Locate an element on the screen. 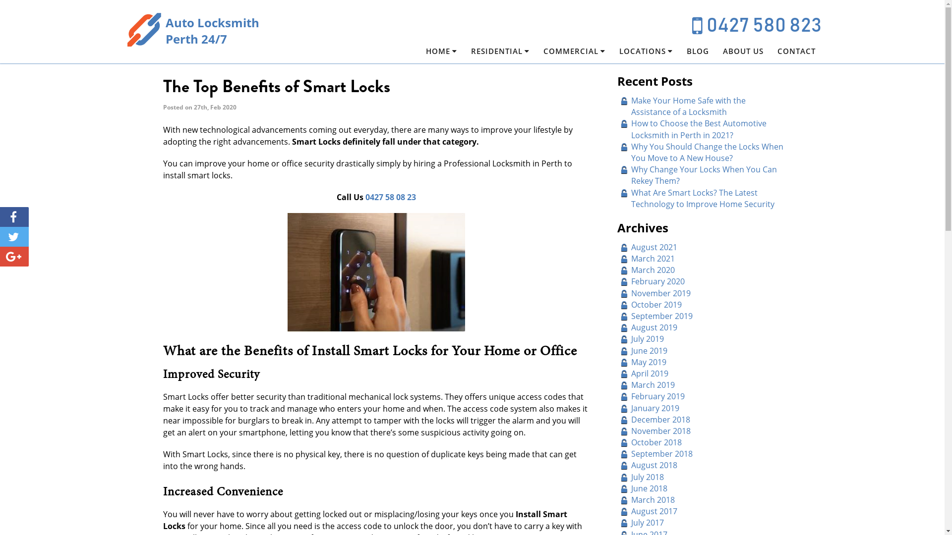 This screenshot has height=535, width=952. August 2017 is located at coordinates (654, 511).